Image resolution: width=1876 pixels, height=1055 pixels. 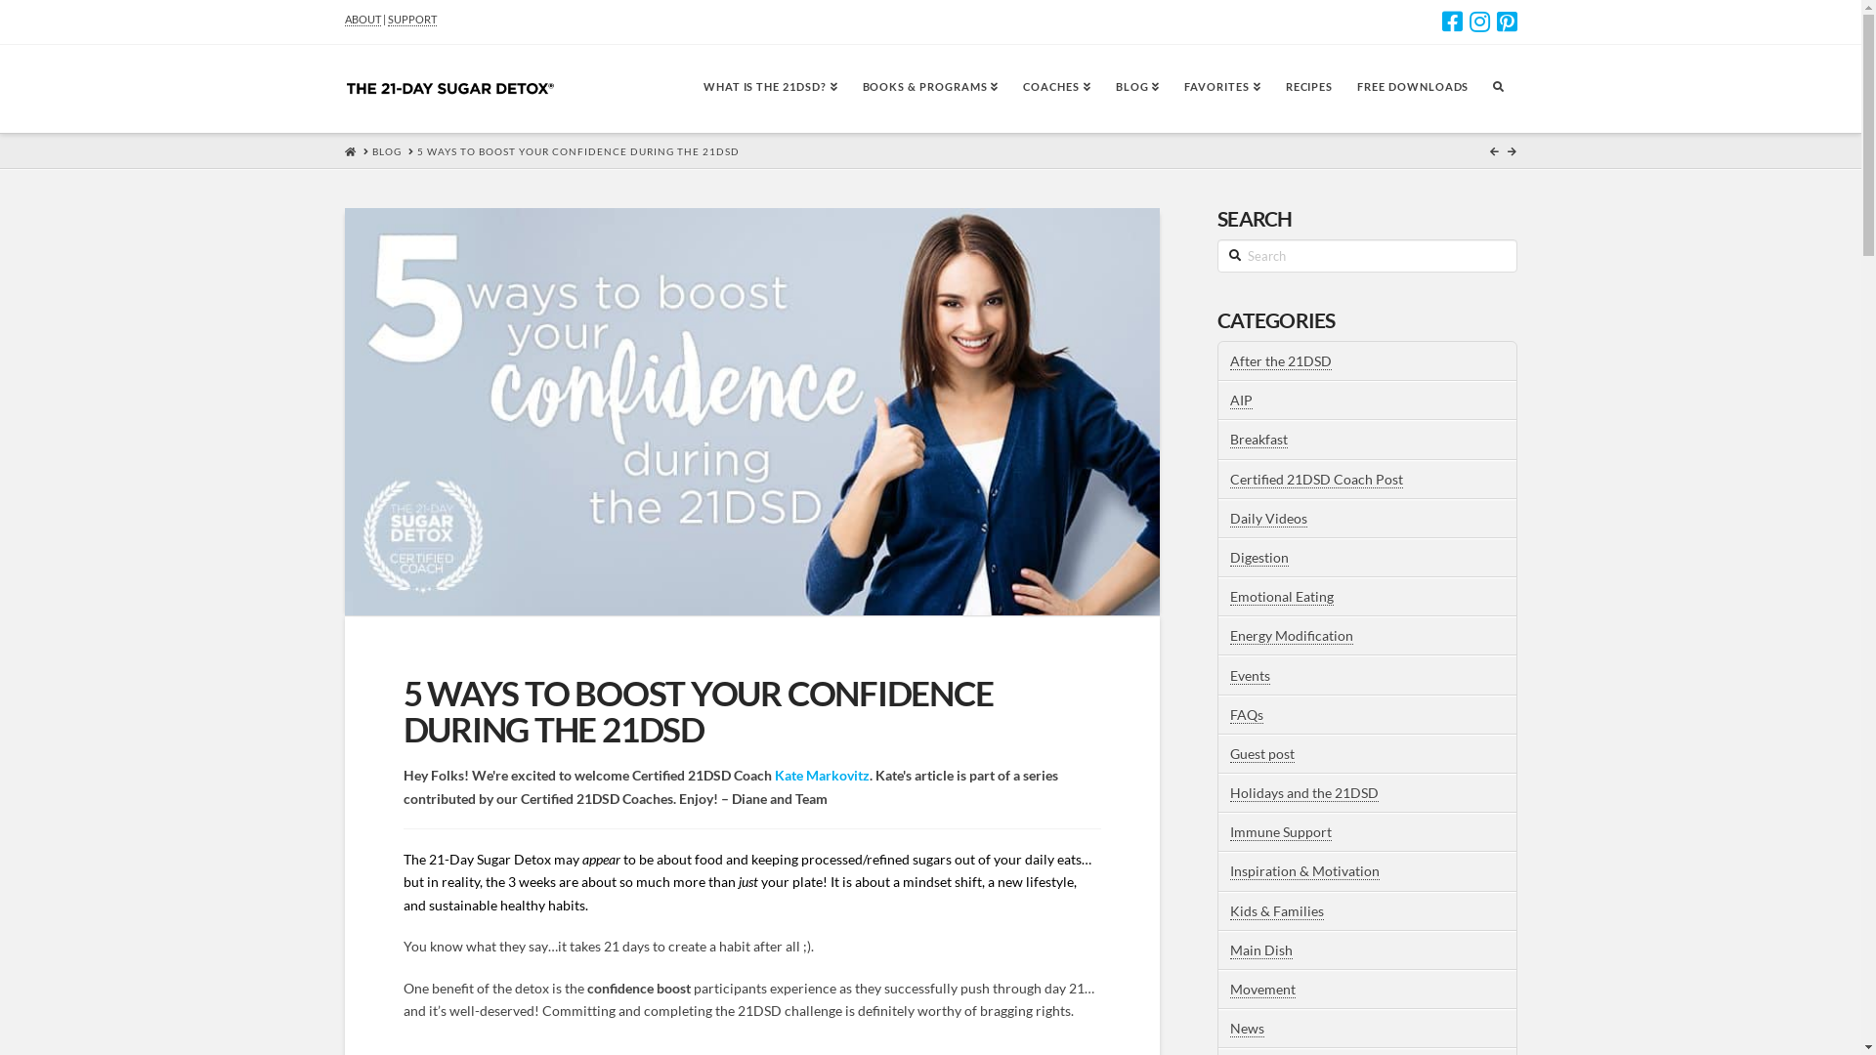 What do you see at coordinates (821, 776) in the screenshot?
I see `Kate Markovitz` at bounding box center [821, 776].